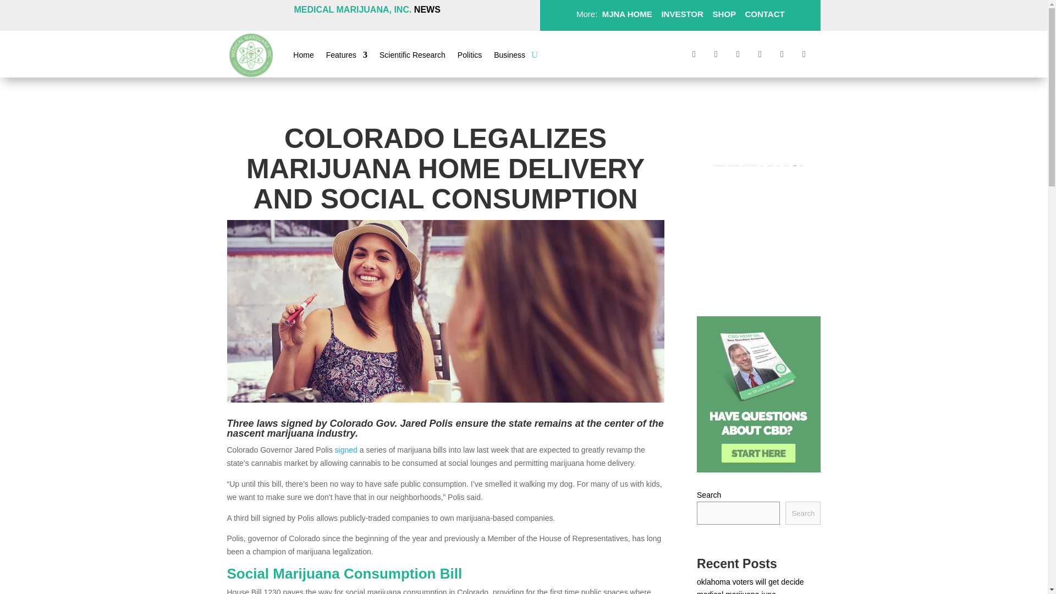 The width and height of the screenshot is (1056, 594). Describe the element at coordinates (251, 55) in the screenshot. I see `logo-medical-marijuana-inc` at that location.